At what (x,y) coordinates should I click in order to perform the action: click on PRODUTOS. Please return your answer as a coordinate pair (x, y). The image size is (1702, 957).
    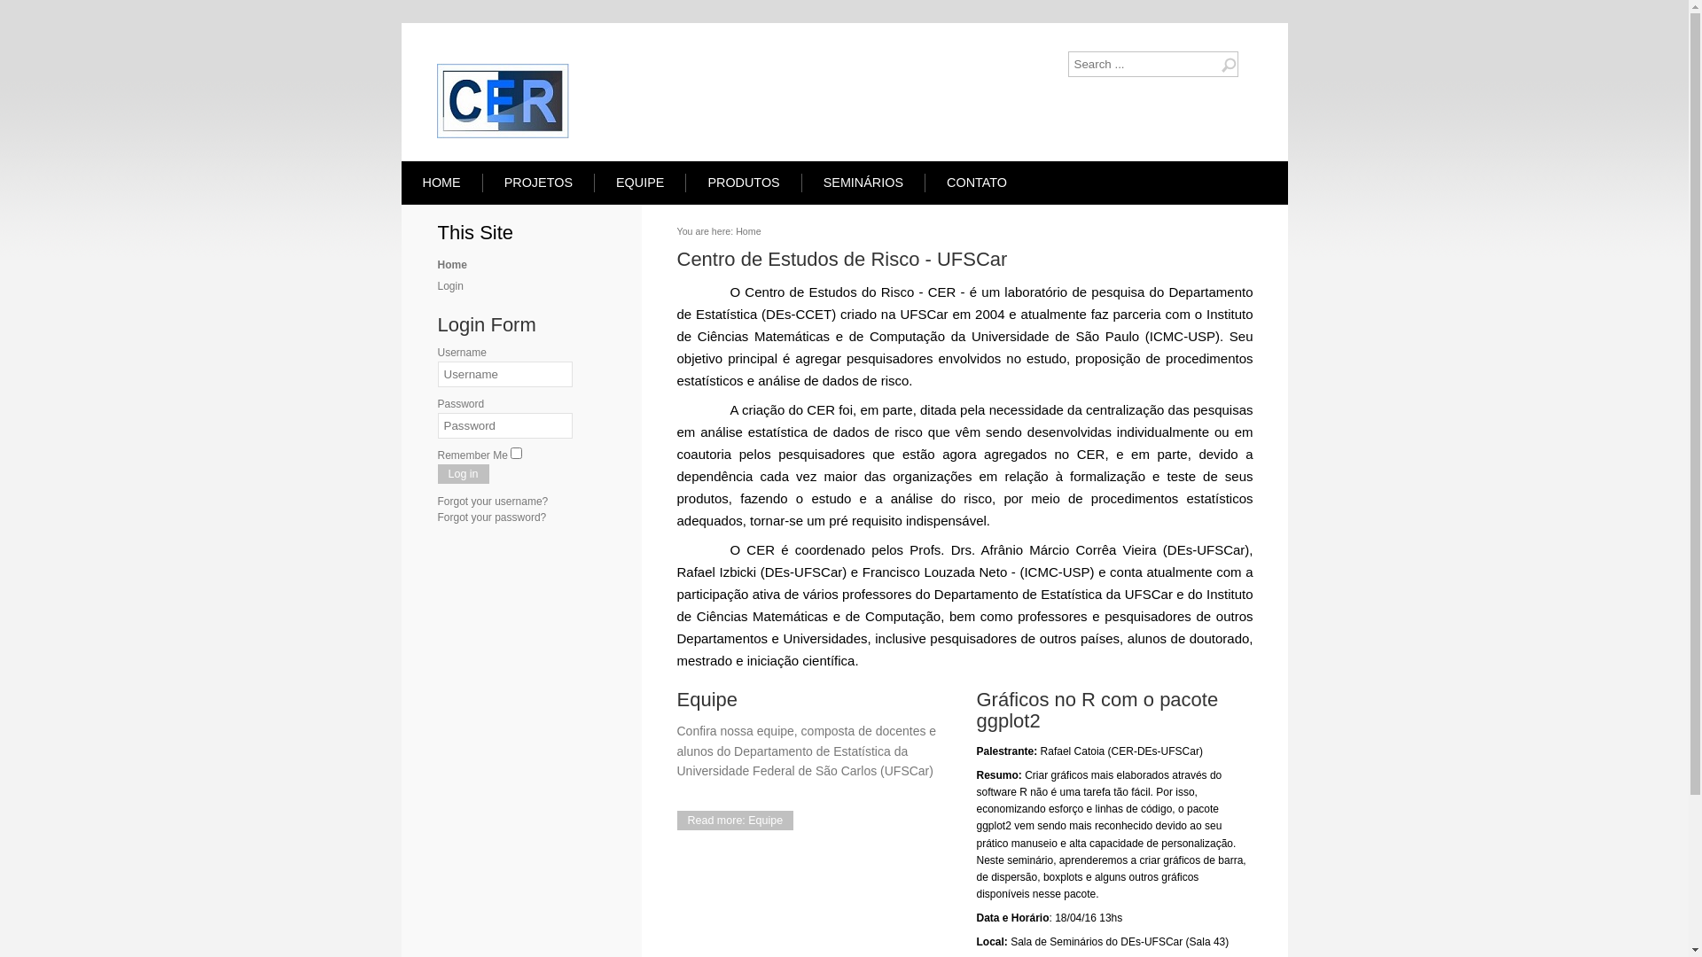
    Looking at the image, I should click on (743, 183).